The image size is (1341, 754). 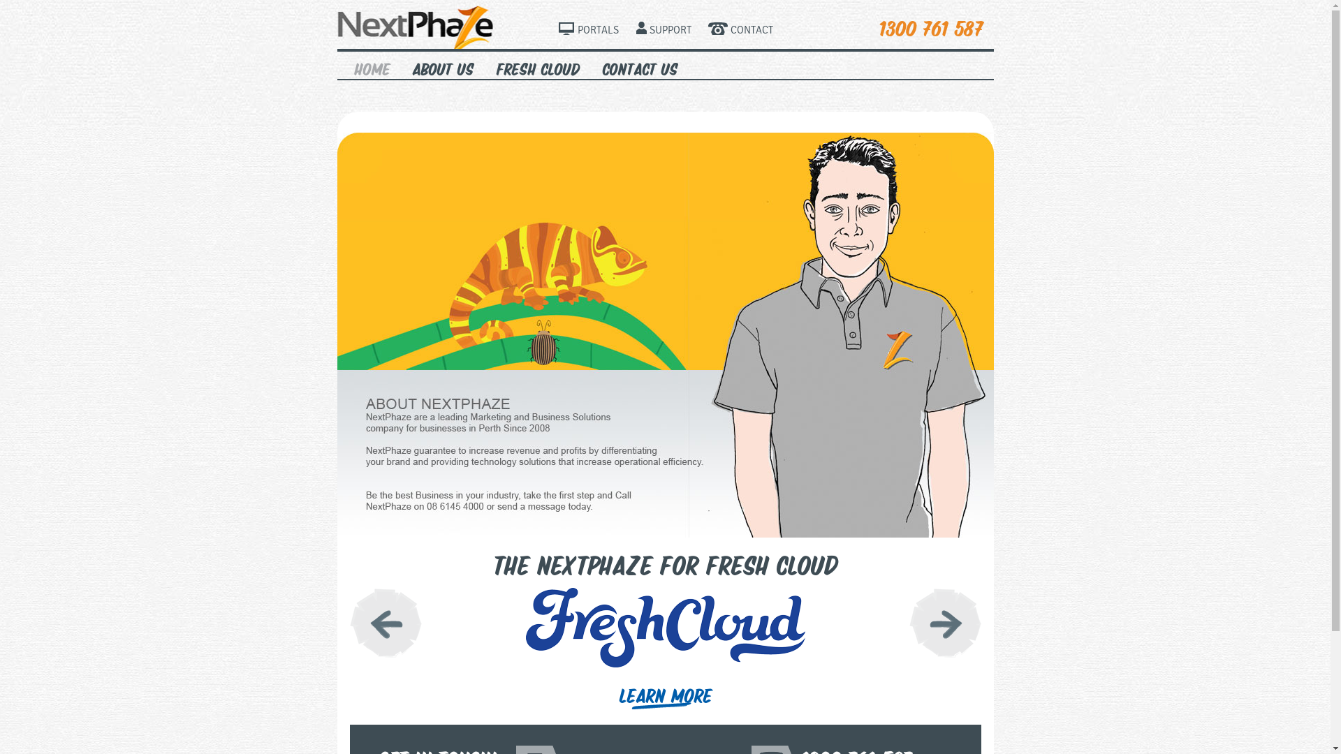 I want to click on FRESH CLOUD, so click(x=538, y=66).